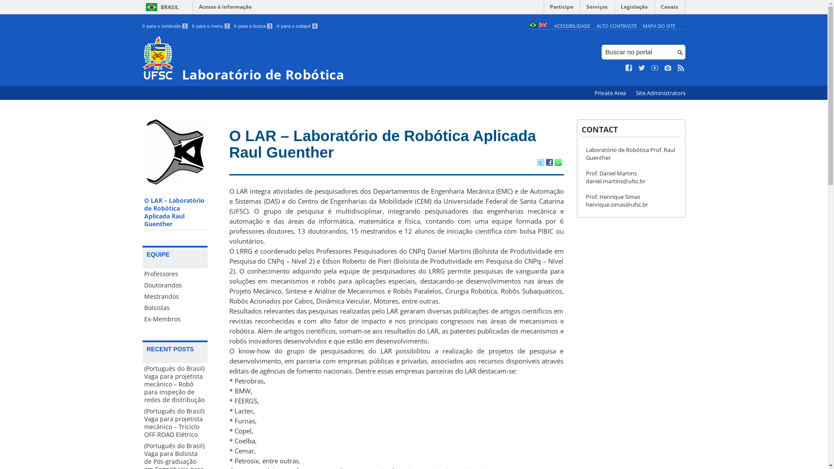  What do you see at coordinates (254, 26) in the screenshot?
I see `Ir para a busca 3` at bounding box center [254, 26].